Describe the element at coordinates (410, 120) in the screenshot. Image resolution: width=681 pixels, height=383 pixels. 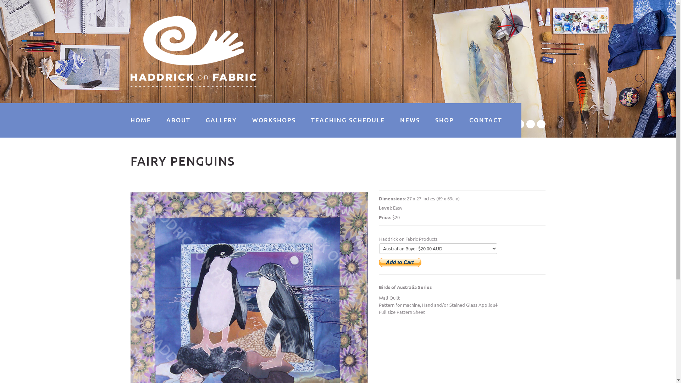
I see `NEWS` at that location.